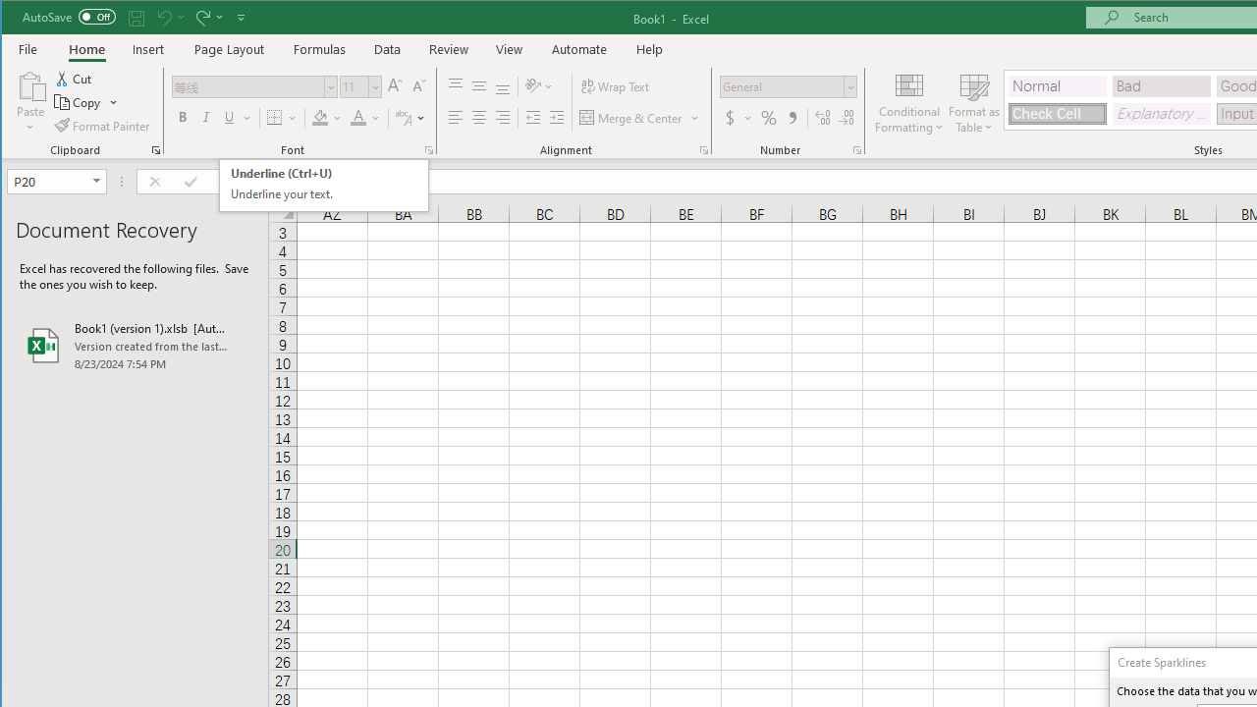  What do you see at coordinates (768, 118) in the screenshot?
I see `Percent Style` at bounding box center [768, 118].